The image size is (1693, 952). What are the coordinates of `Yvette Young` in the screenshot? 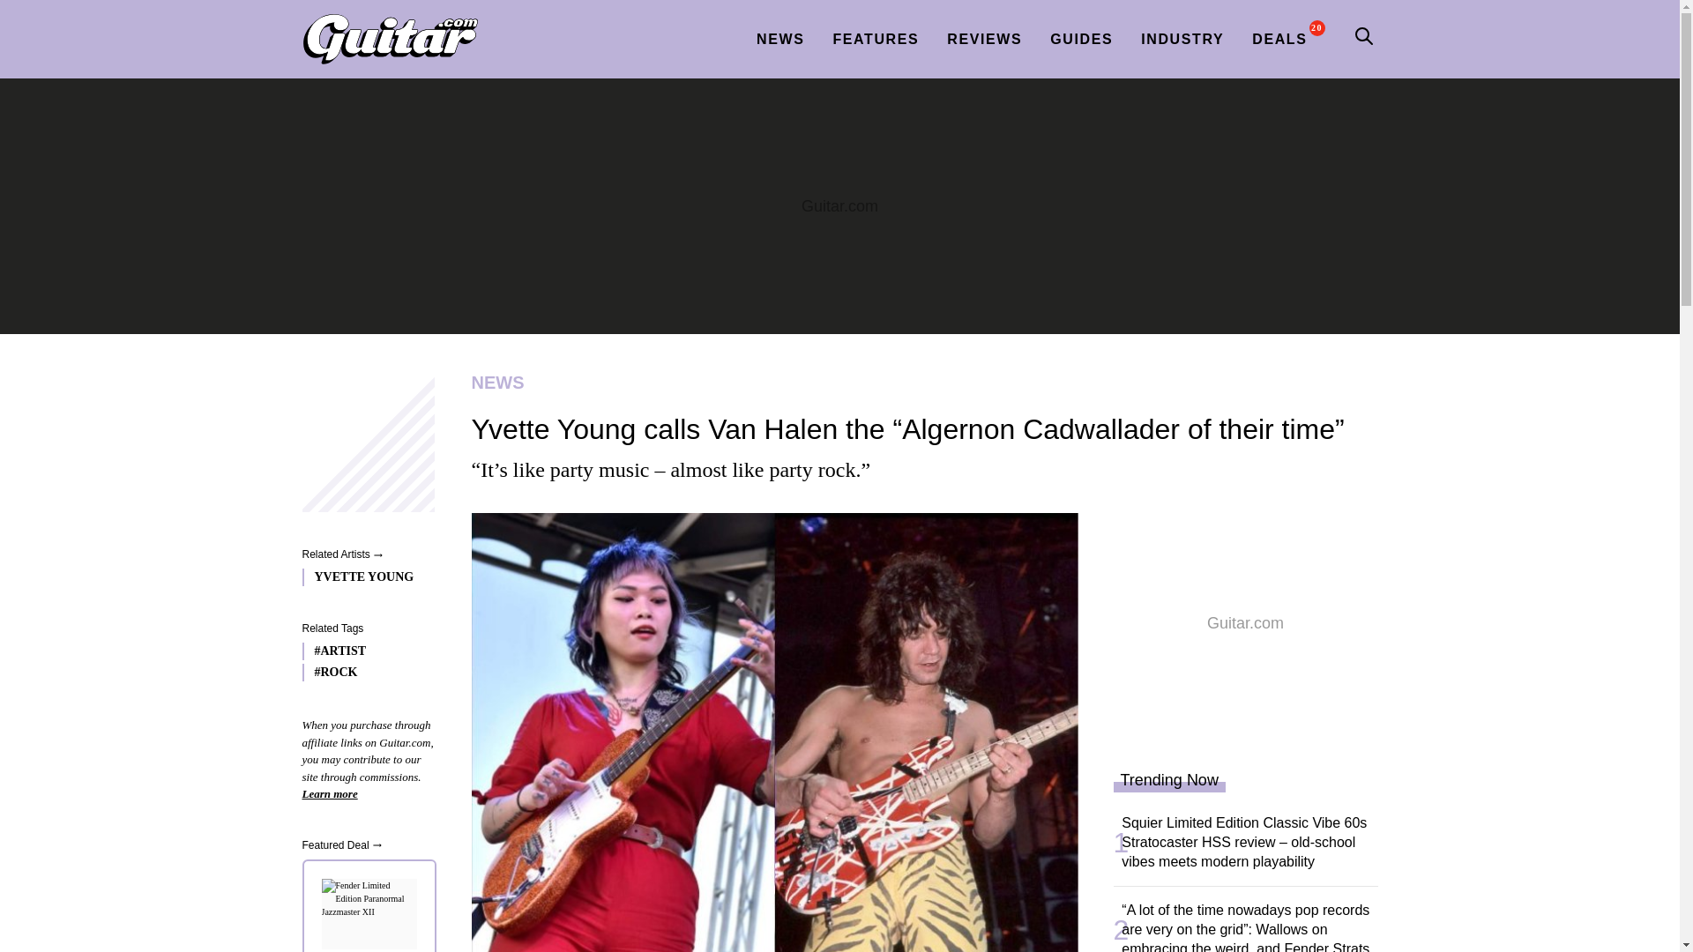 It's located at (362, 576).